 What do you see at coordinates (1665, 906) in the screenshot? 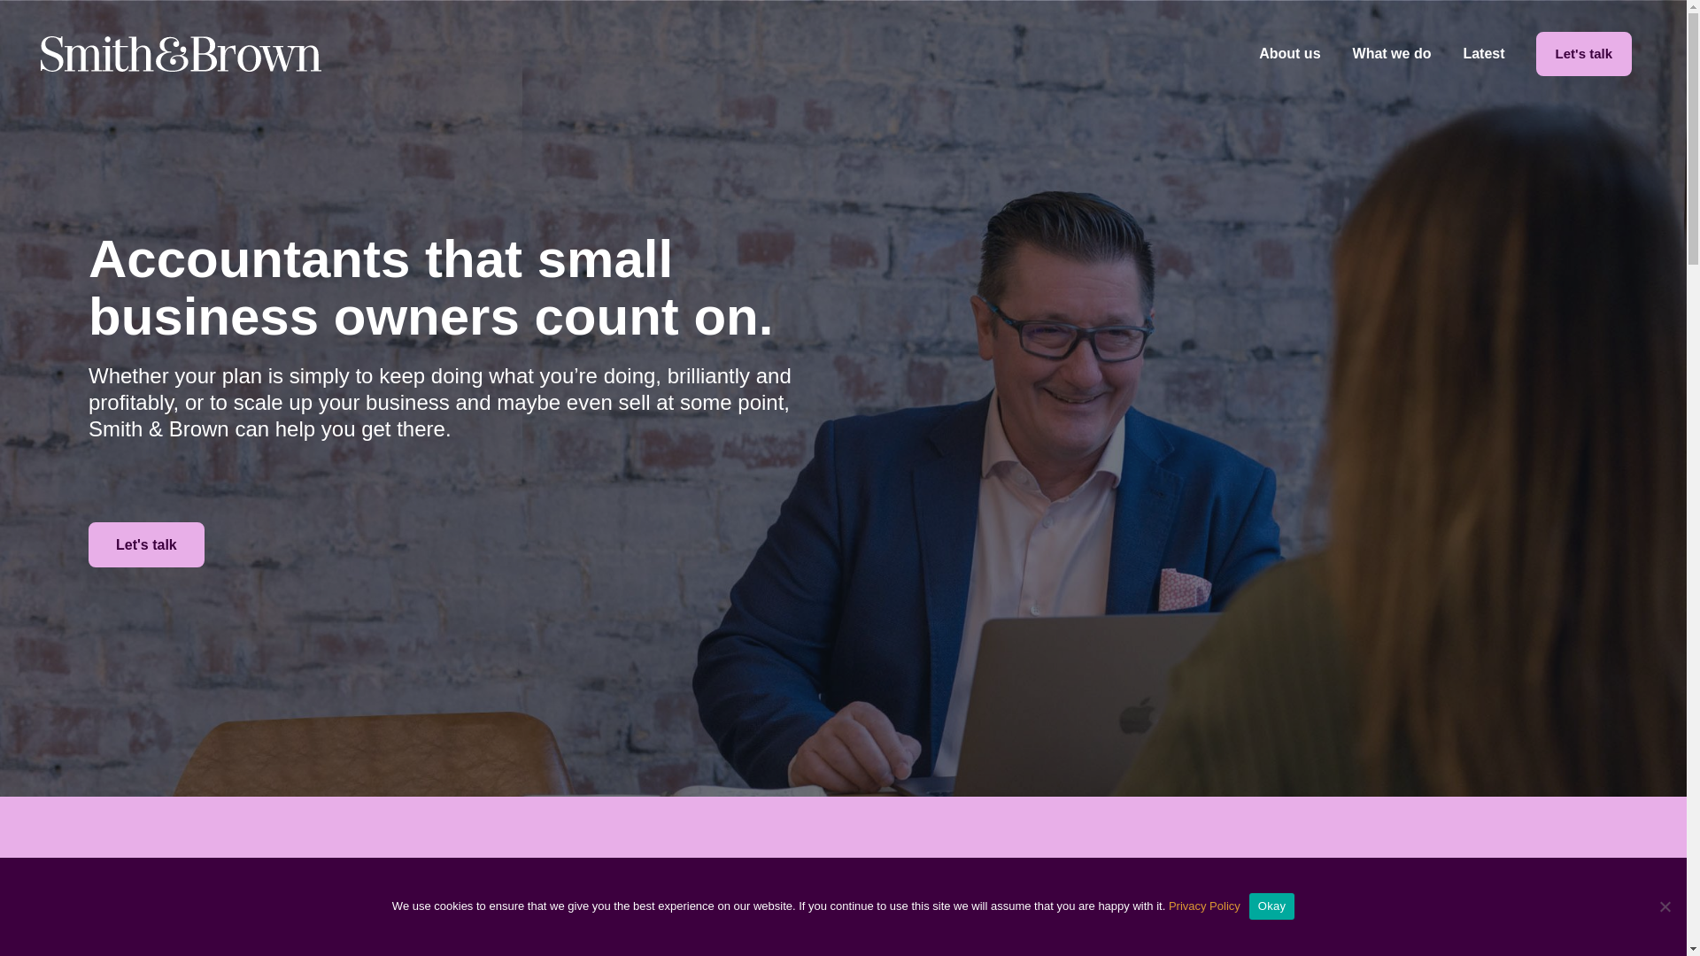
I see `No` at bounding box center [1665, 906].